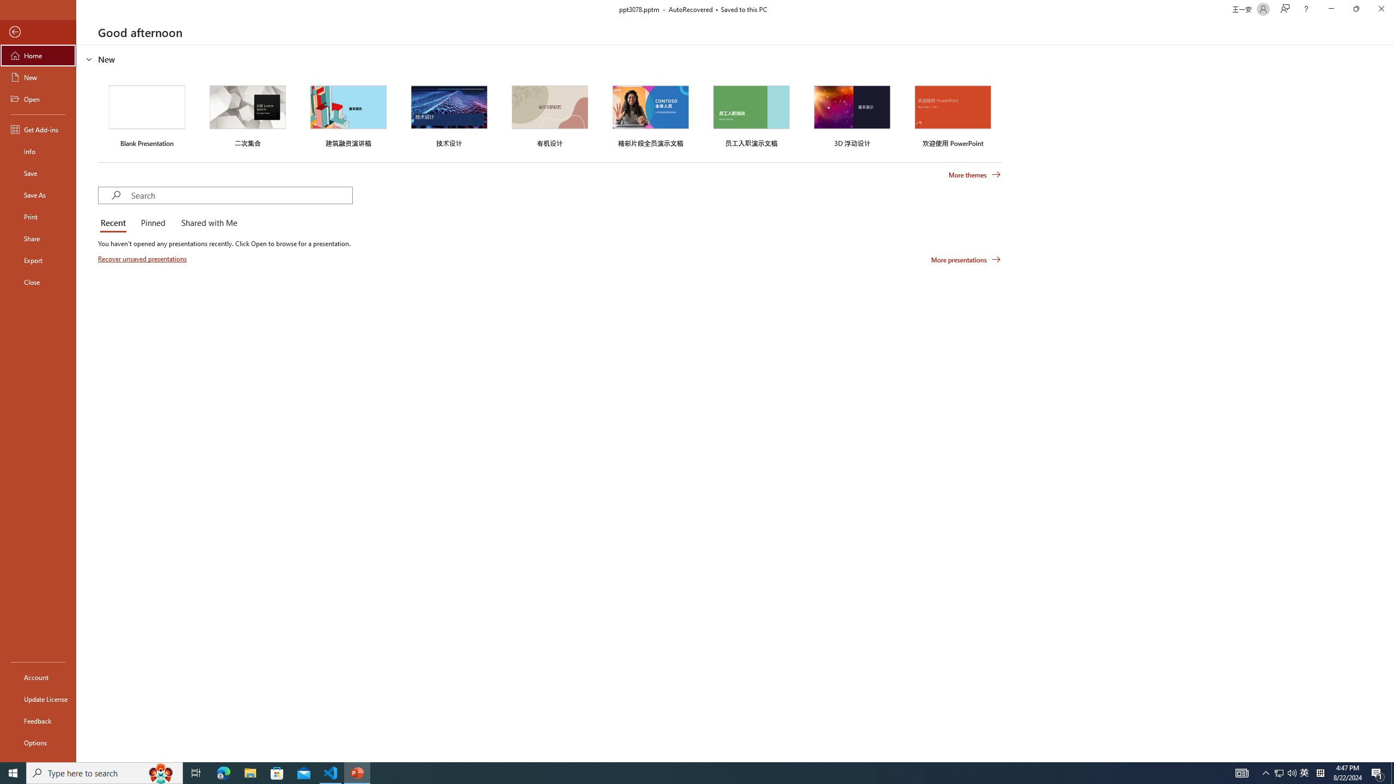 The width and height of the screenshot is (1394, 784). What do you see at coordinates (144, 258) in the screenshot?
I see `Recover unsaved presentations` at bounding box center [144, 258].